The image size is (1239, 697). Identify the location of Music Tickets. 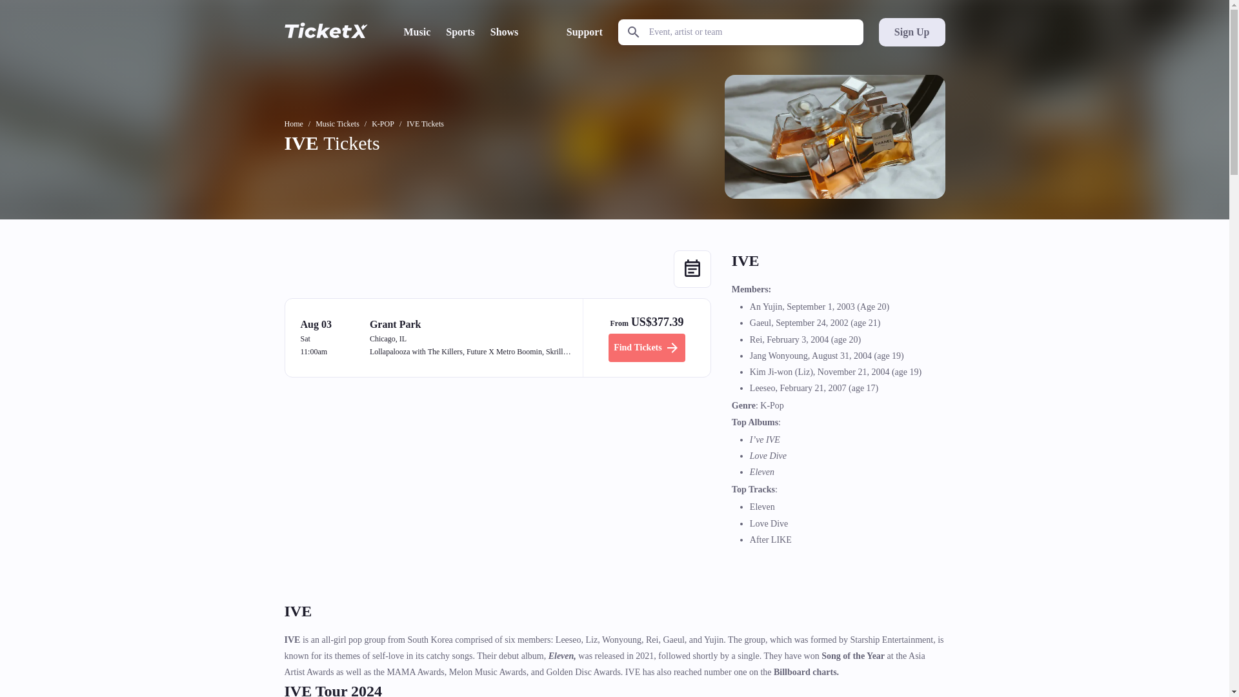
(337, 123).